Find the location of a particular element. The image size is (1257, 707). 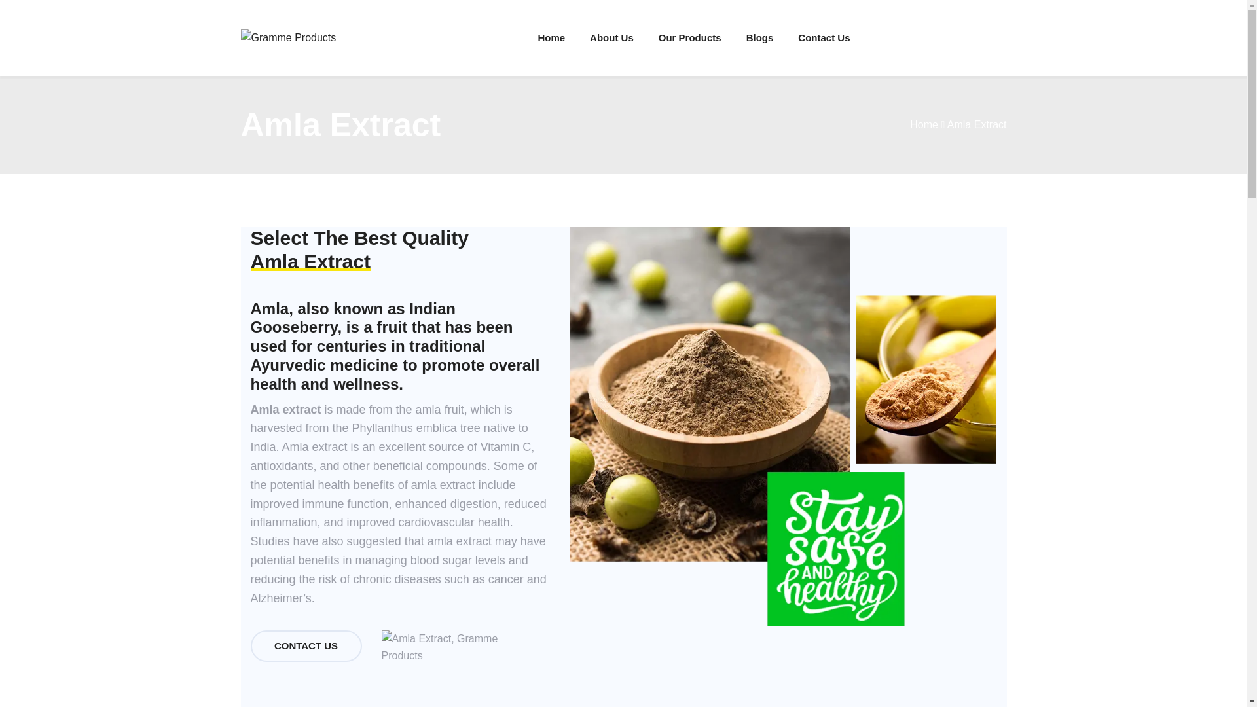

Our Products is located at coordinates (690, 37).